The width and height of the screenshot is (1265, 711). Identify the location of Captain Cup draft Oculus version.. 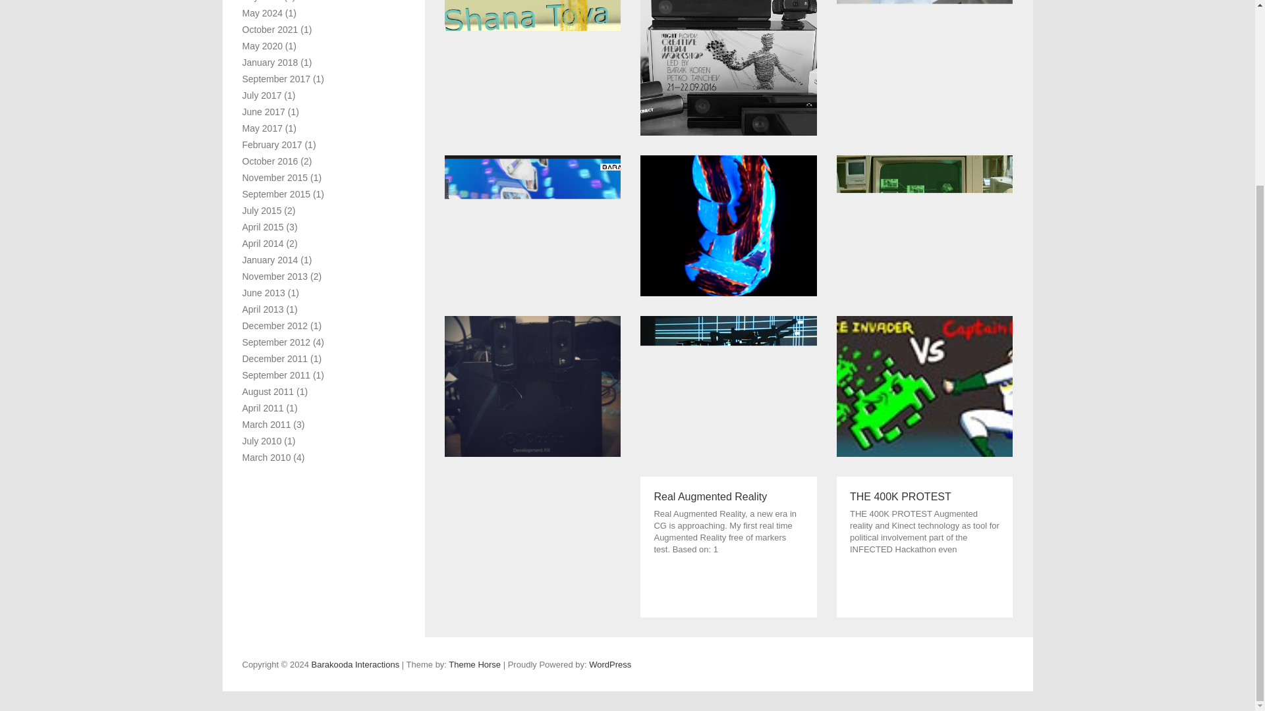
(532, 386).